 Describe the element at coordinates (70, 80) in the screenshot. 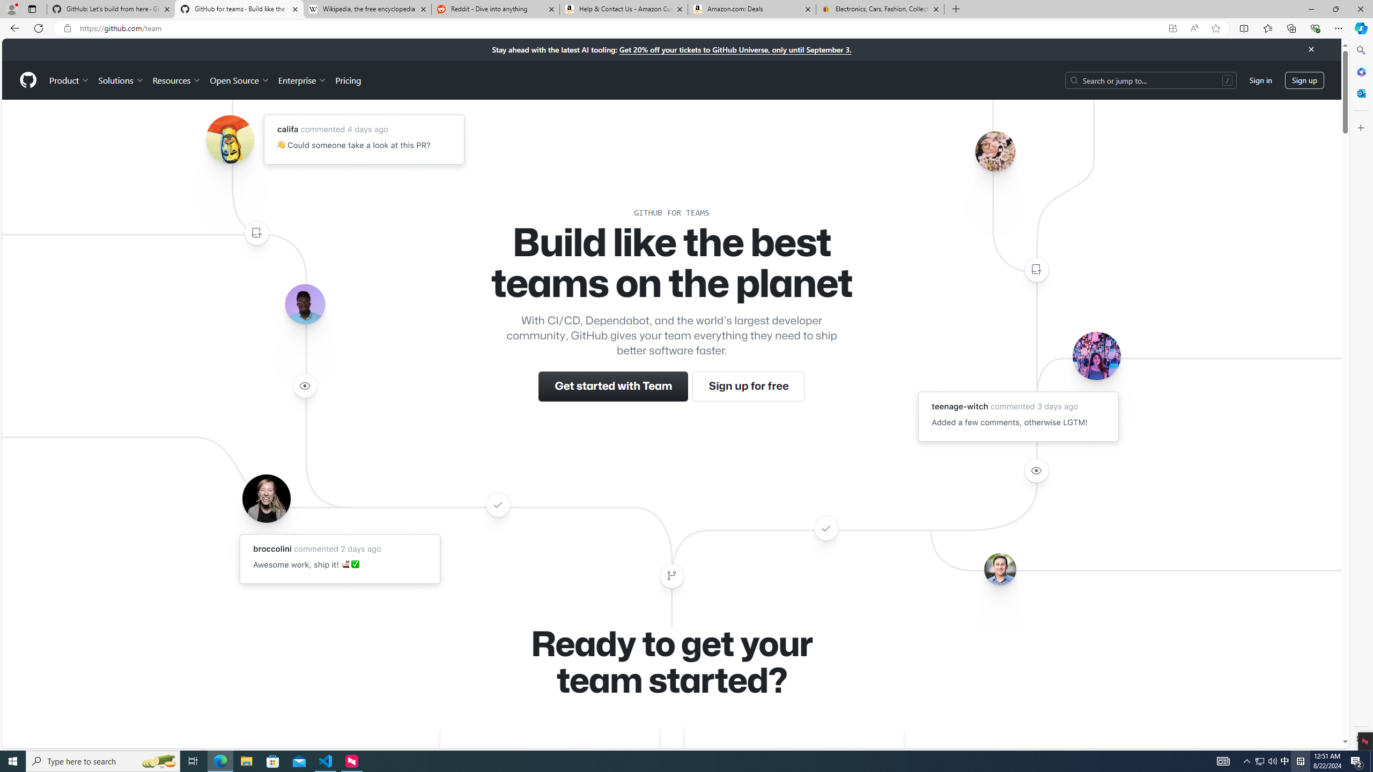

I see `Product` at that location.